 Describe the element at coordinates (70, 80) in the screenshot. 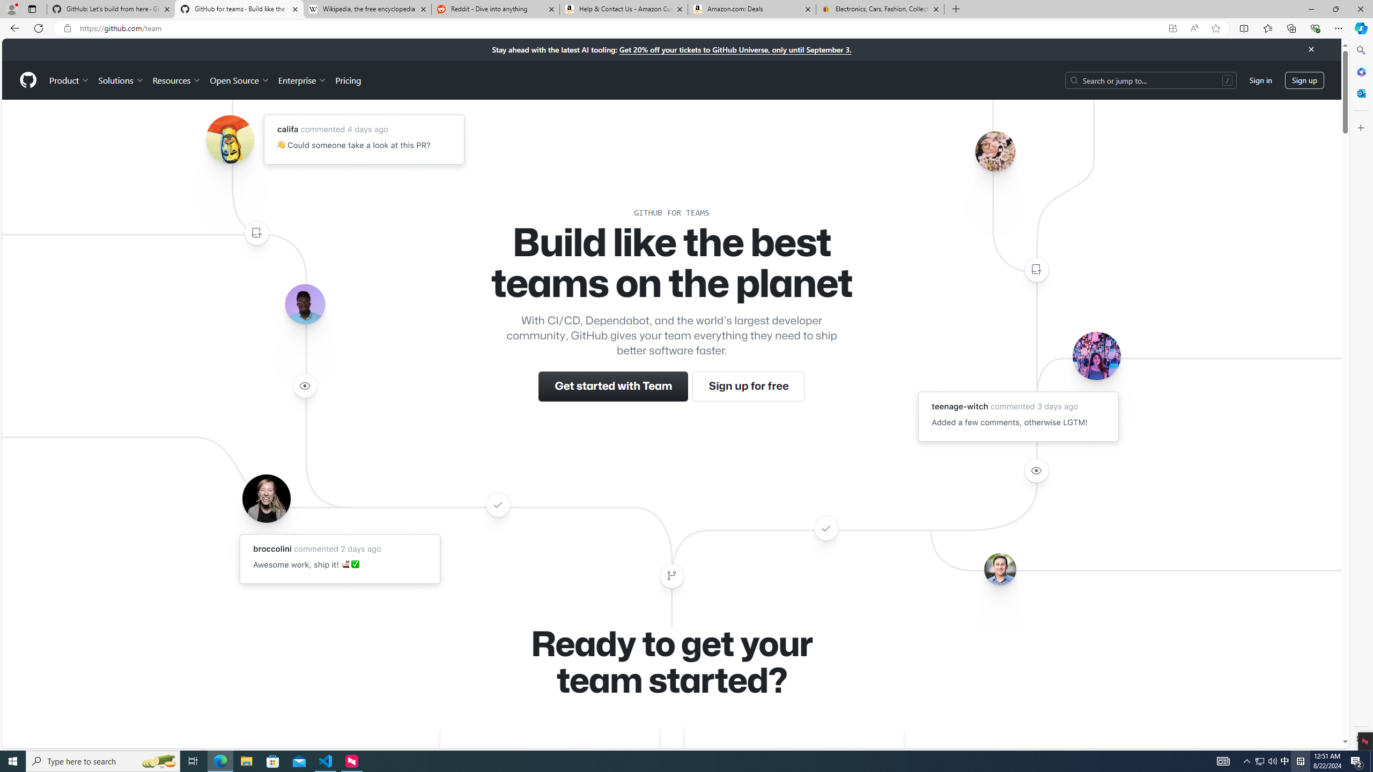

I see `Product` at that location.